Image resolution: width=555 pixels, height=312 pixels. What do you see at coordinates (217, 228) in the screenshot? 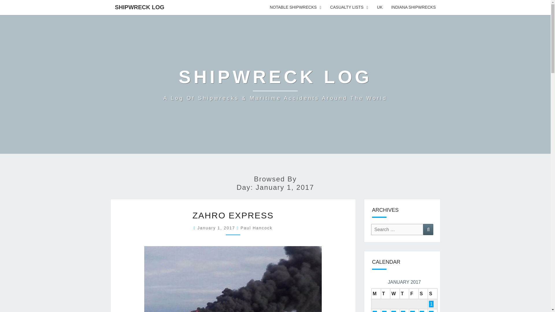
I see `9:28 pm` at bounding box center [217, 228].